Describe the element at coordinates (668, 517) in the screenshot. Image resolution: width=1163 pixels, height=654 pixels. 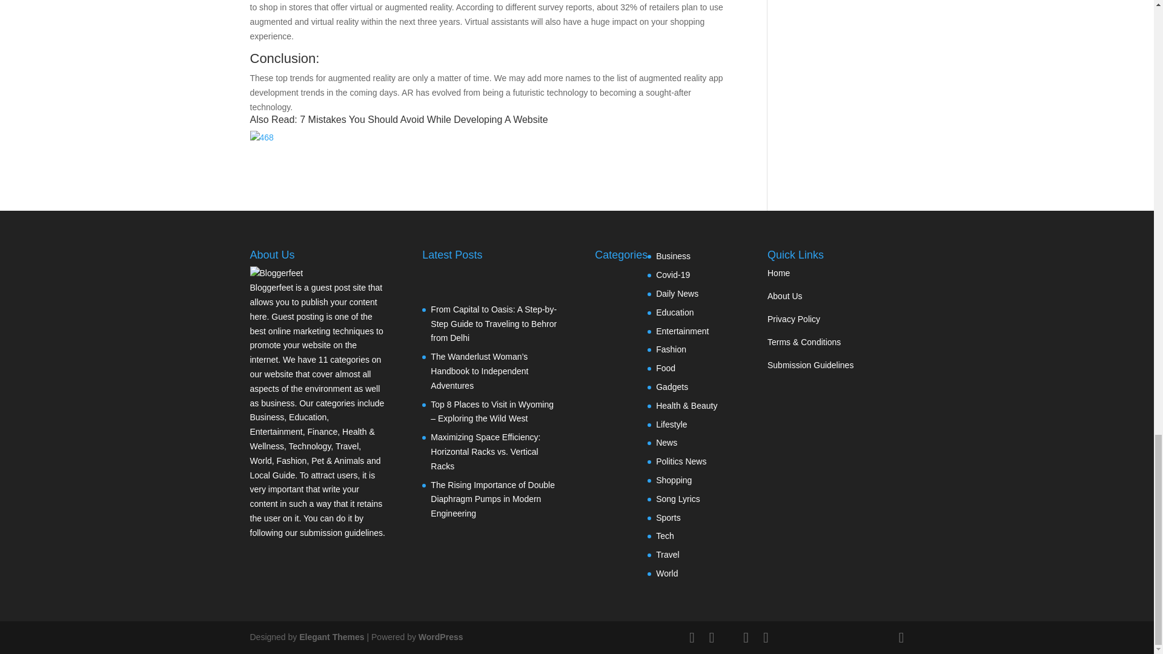
I see `Sports` at that location.